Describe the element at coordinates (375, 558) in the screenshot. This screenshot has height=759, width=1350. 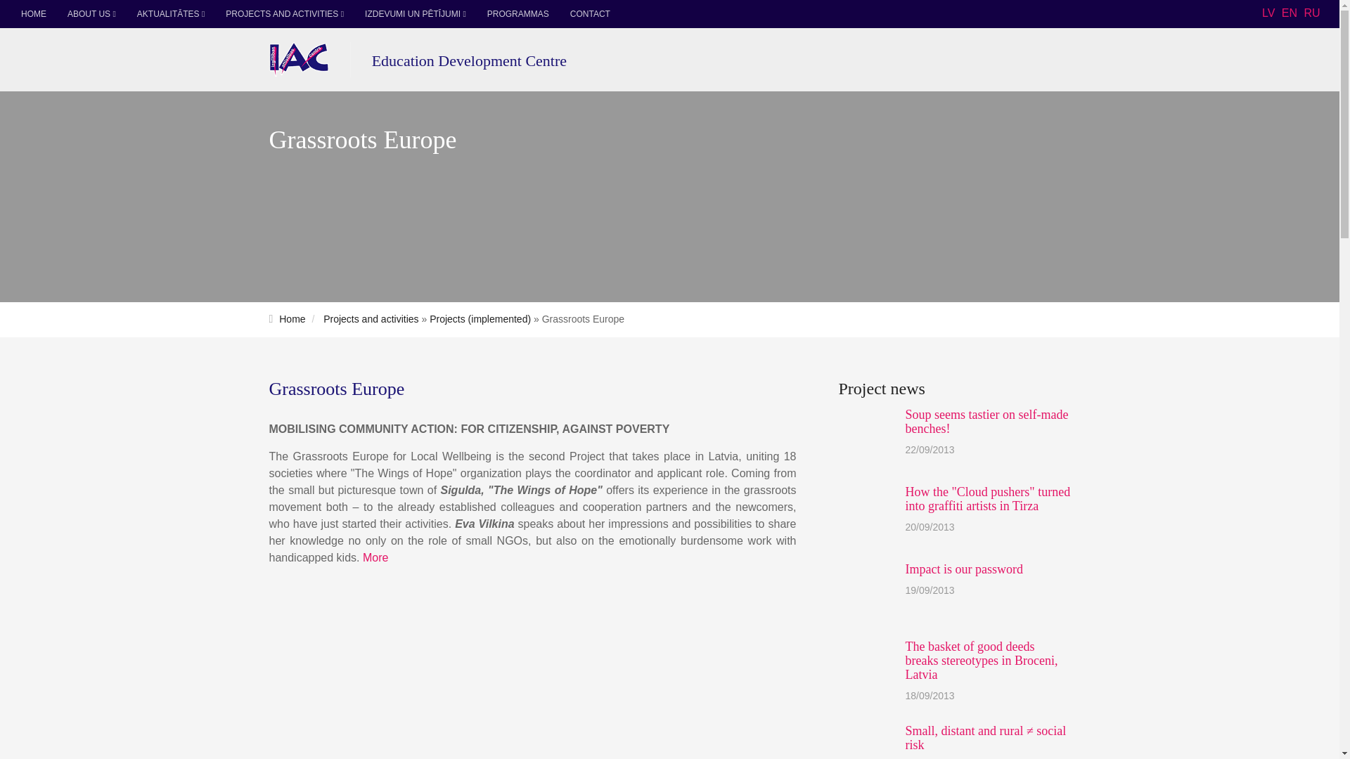
I see `More` at that location.